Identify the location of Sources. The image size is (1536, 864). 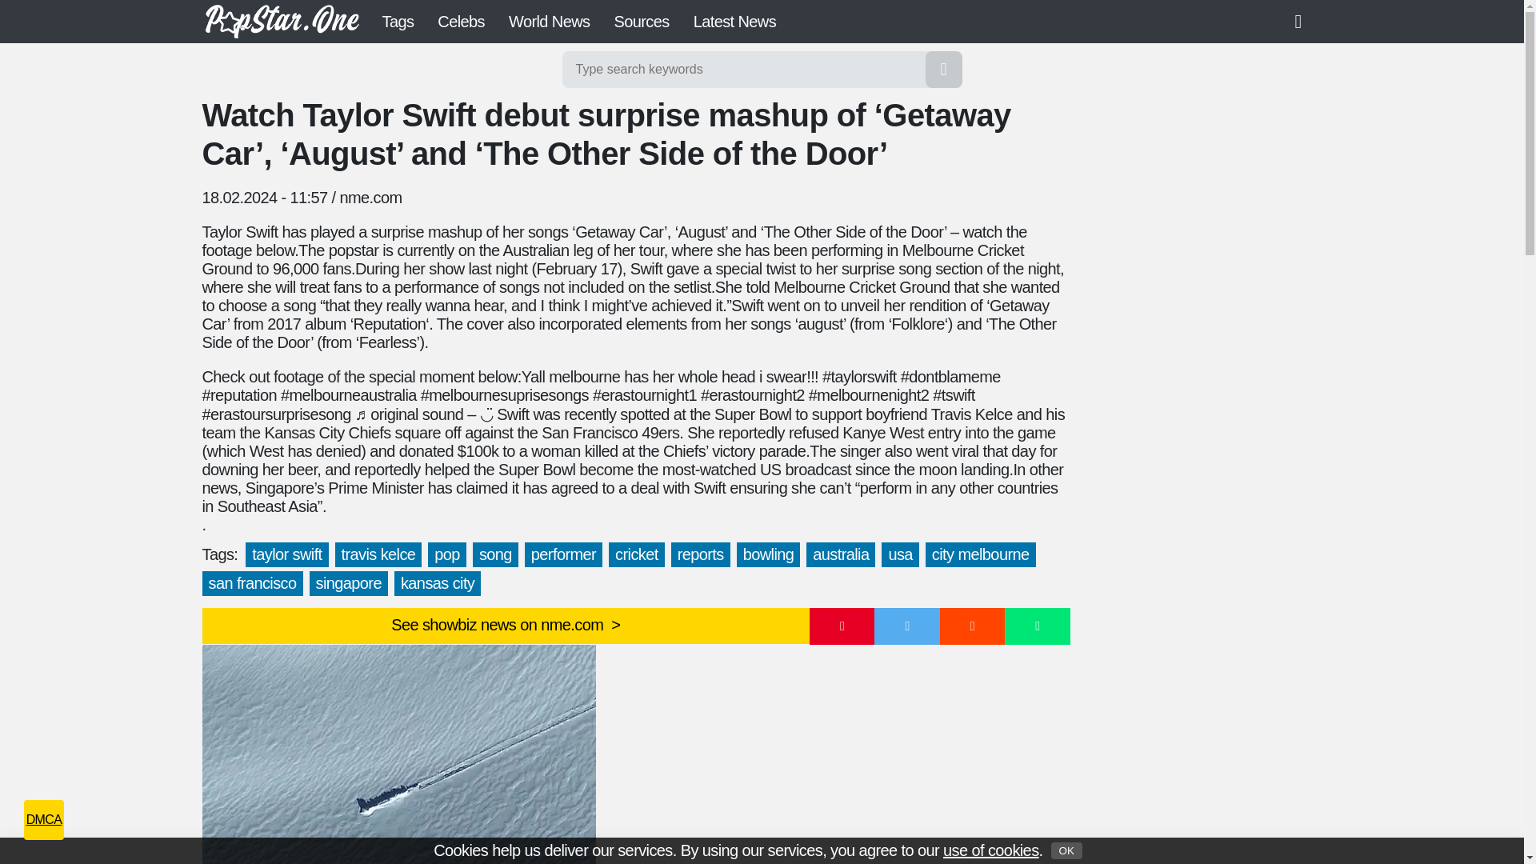
(641, 22).